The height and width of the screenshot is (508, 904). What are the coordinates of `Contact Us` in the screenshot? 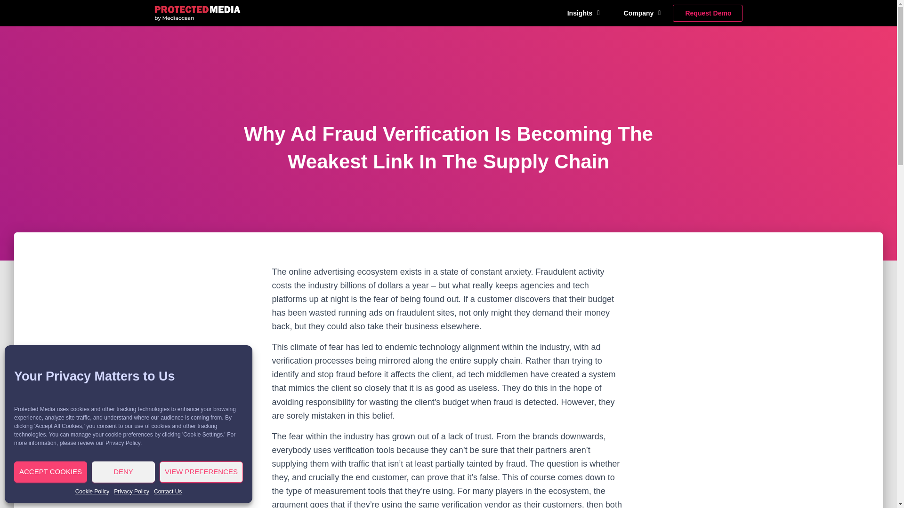 It's located at (168, 492).